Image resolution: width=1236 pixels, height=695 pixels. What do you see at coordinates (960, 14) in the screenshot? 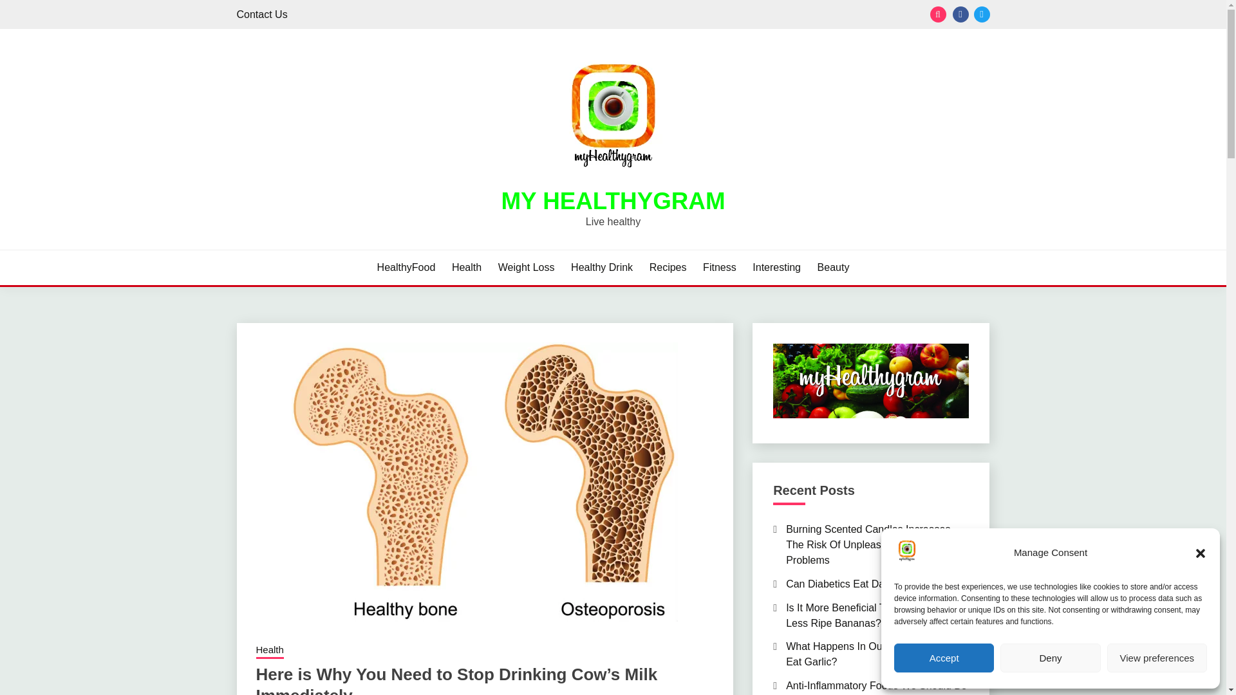
I see `Facebook` at bounding box center [960, 14].